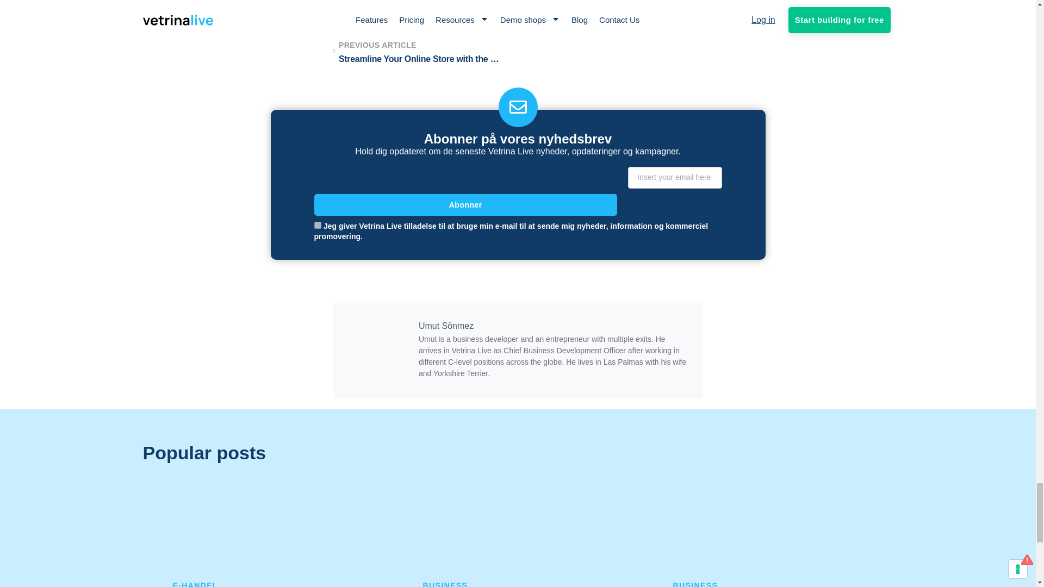 This screenshot has height=587, width=1044. I want to click on on, so click(318, 225).